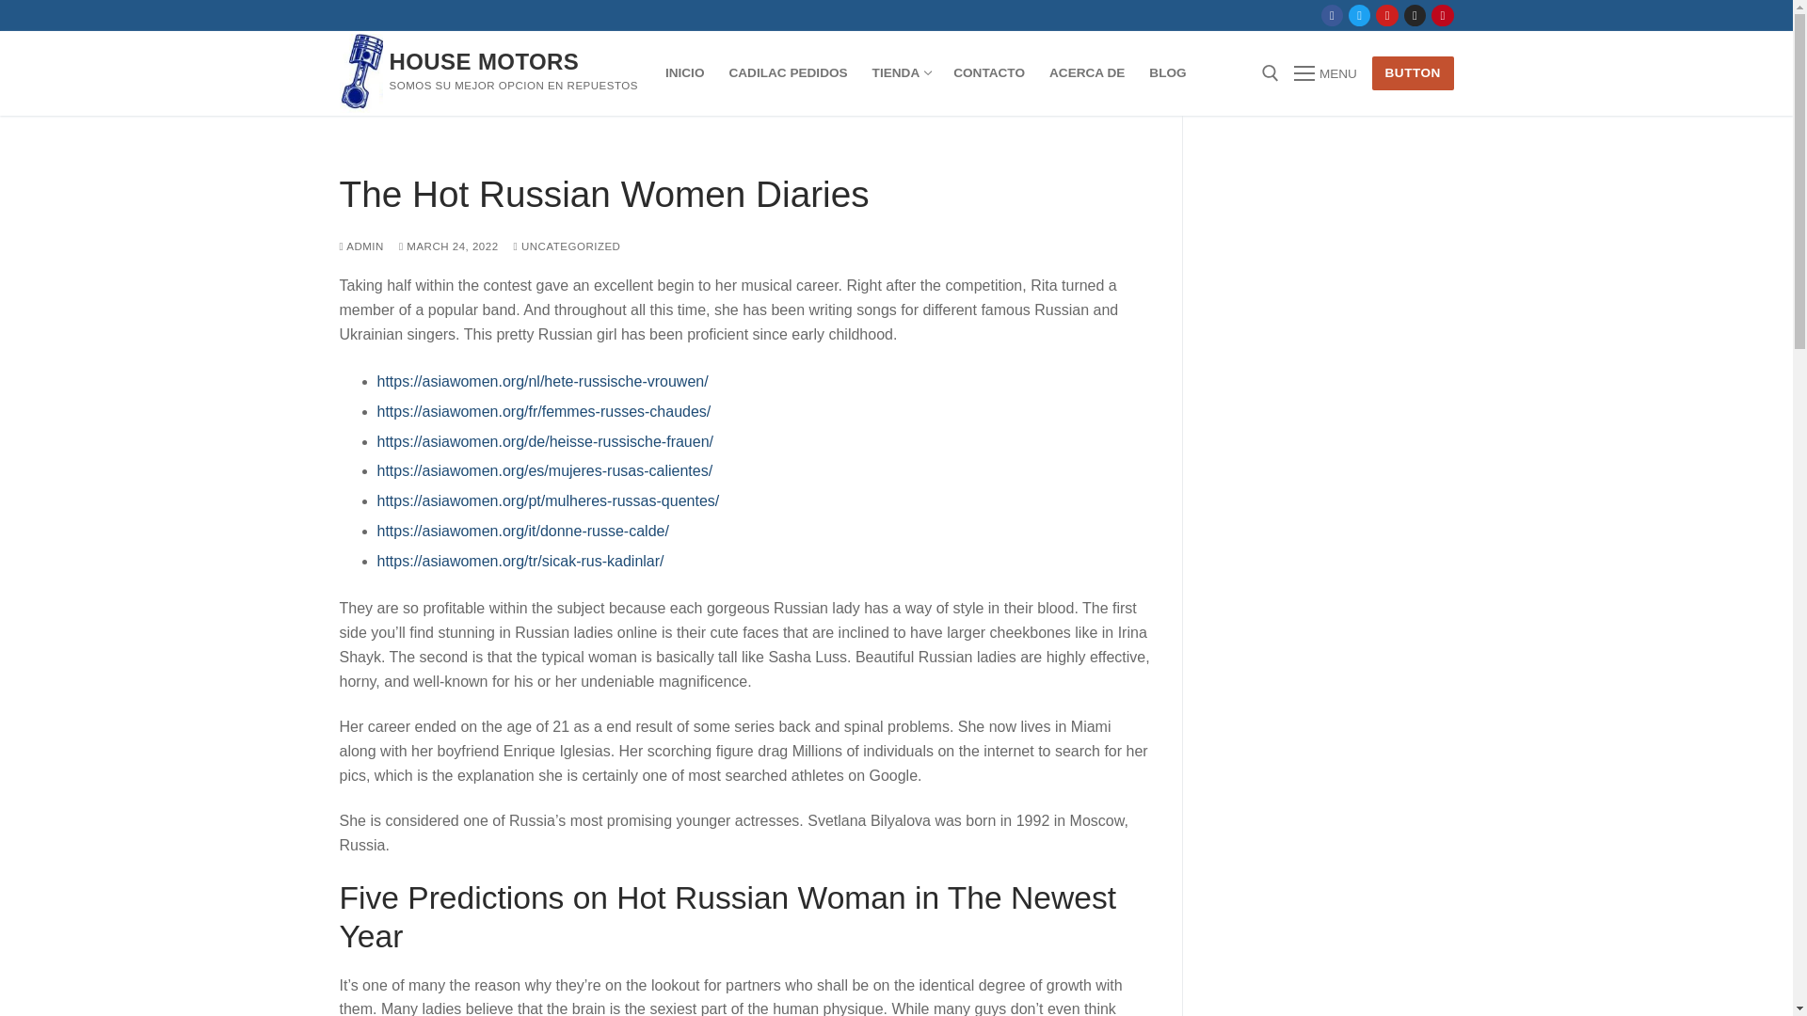 This screenshot has height=1016, width=1807. I want to click on CADILAC PEDIDOS, so click(1413, 73).